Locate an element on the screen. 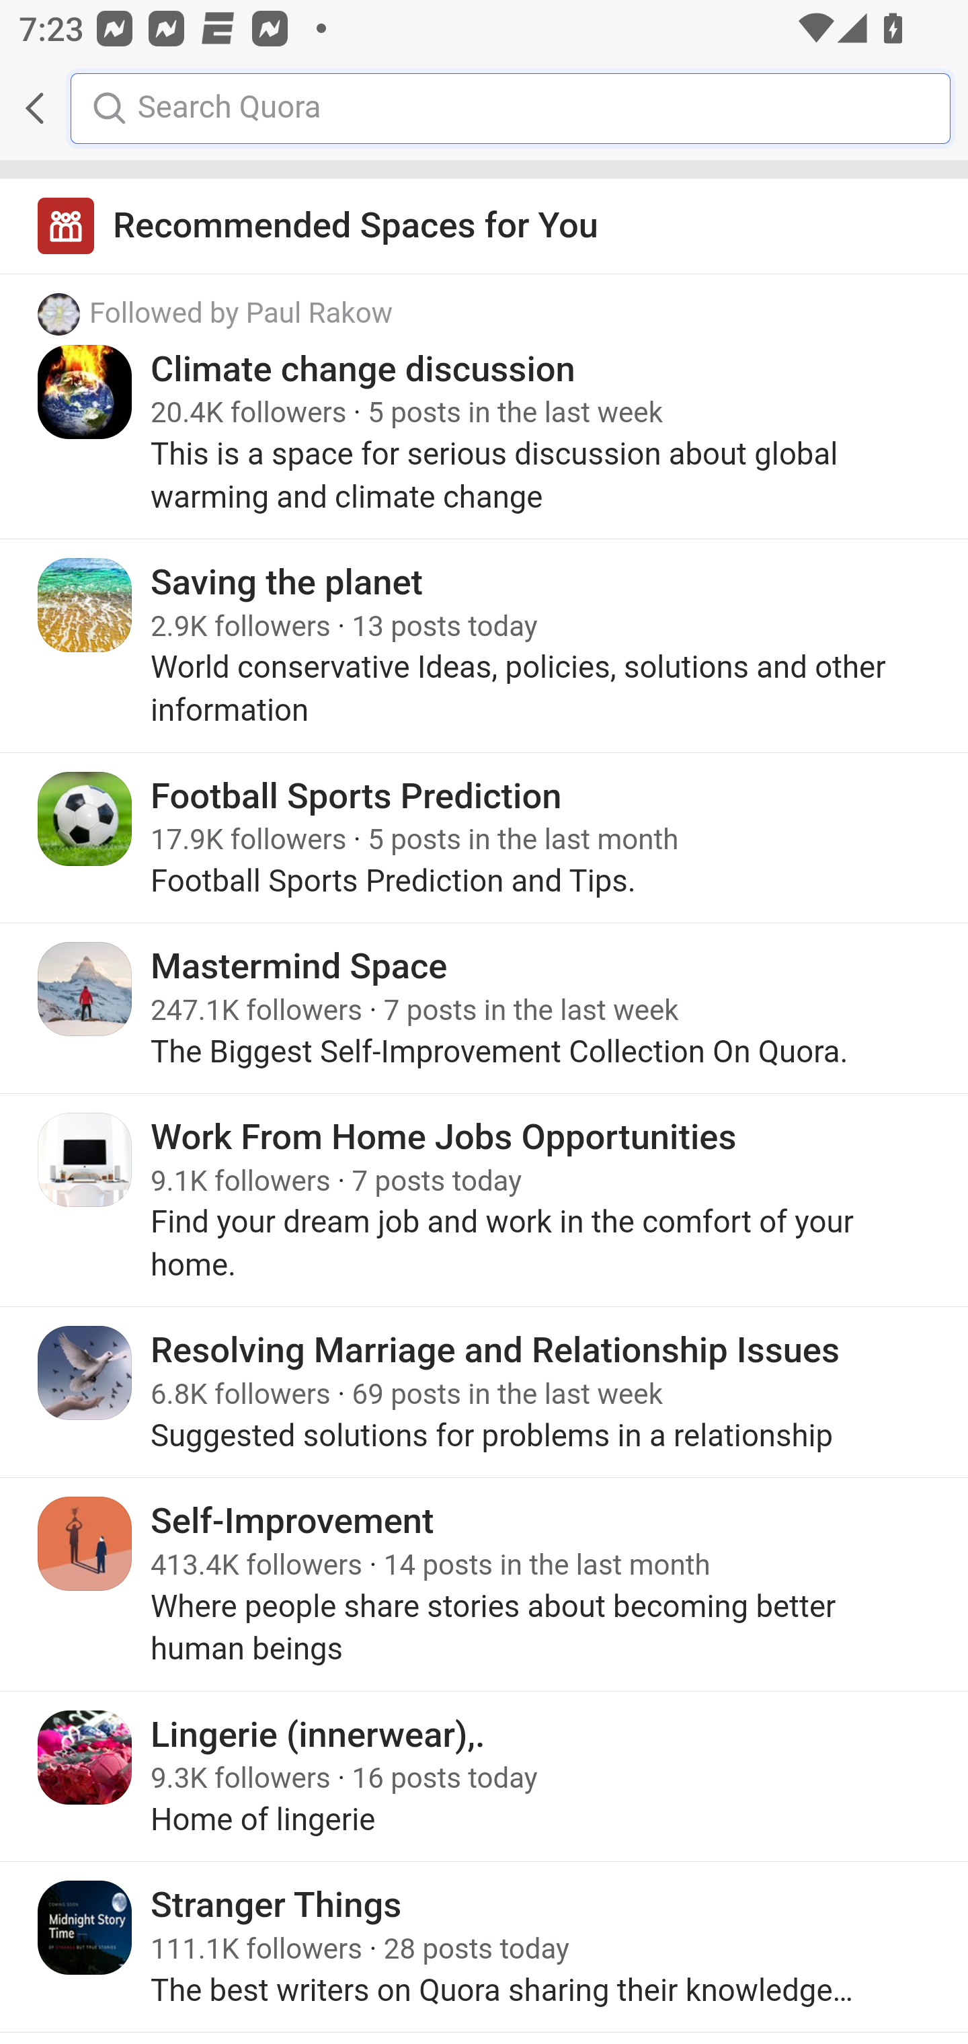  Icon for Saving the planet is located at coordinates (85, 605).